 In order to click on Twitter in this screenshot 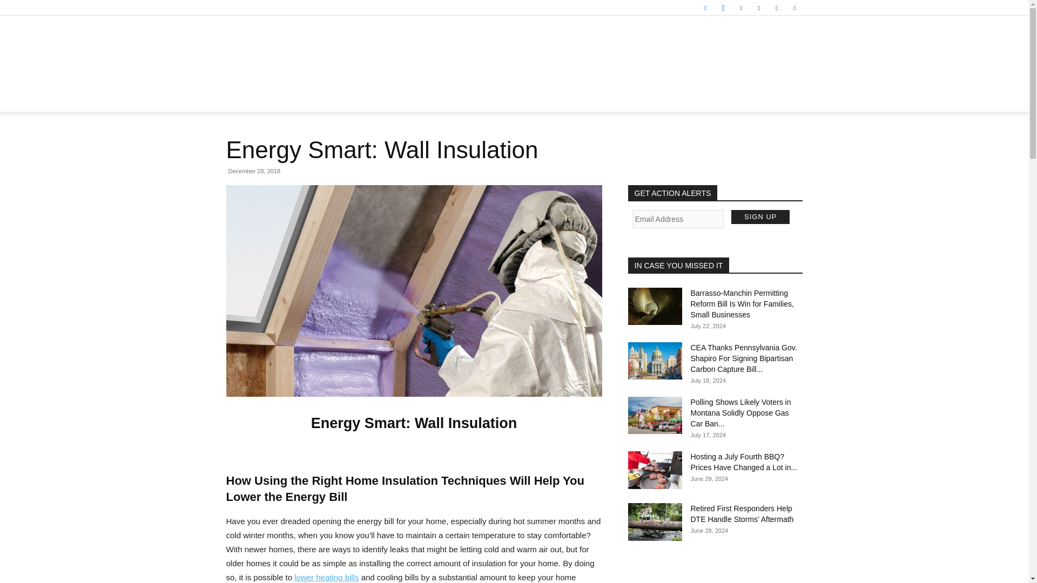, I will do `click(777, 8)`.